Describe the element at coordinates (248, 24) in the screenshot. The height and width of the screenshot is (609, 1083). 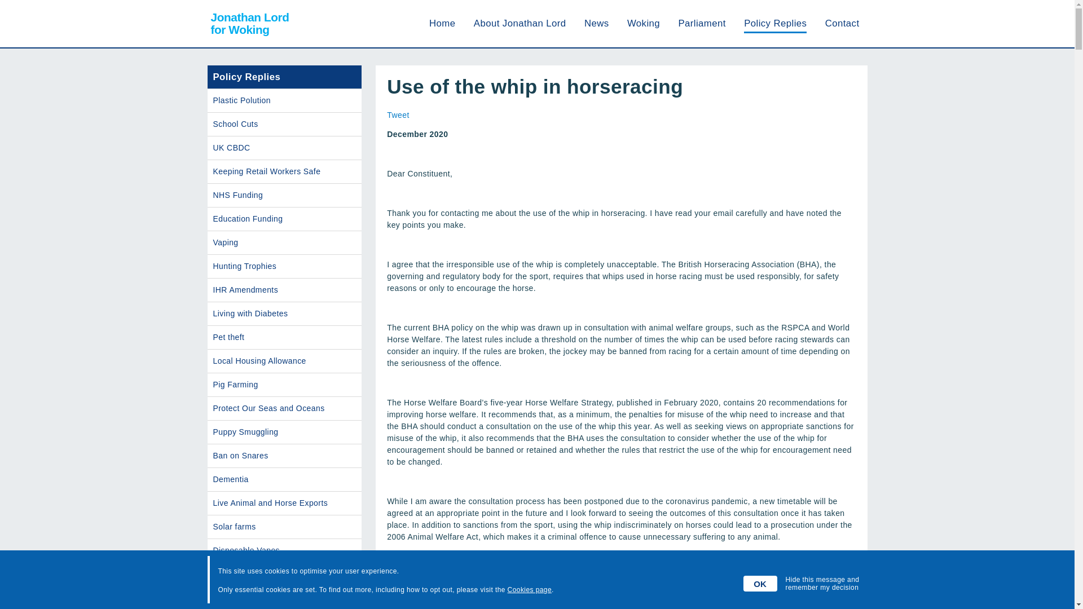
I see `Vaping` at that location.